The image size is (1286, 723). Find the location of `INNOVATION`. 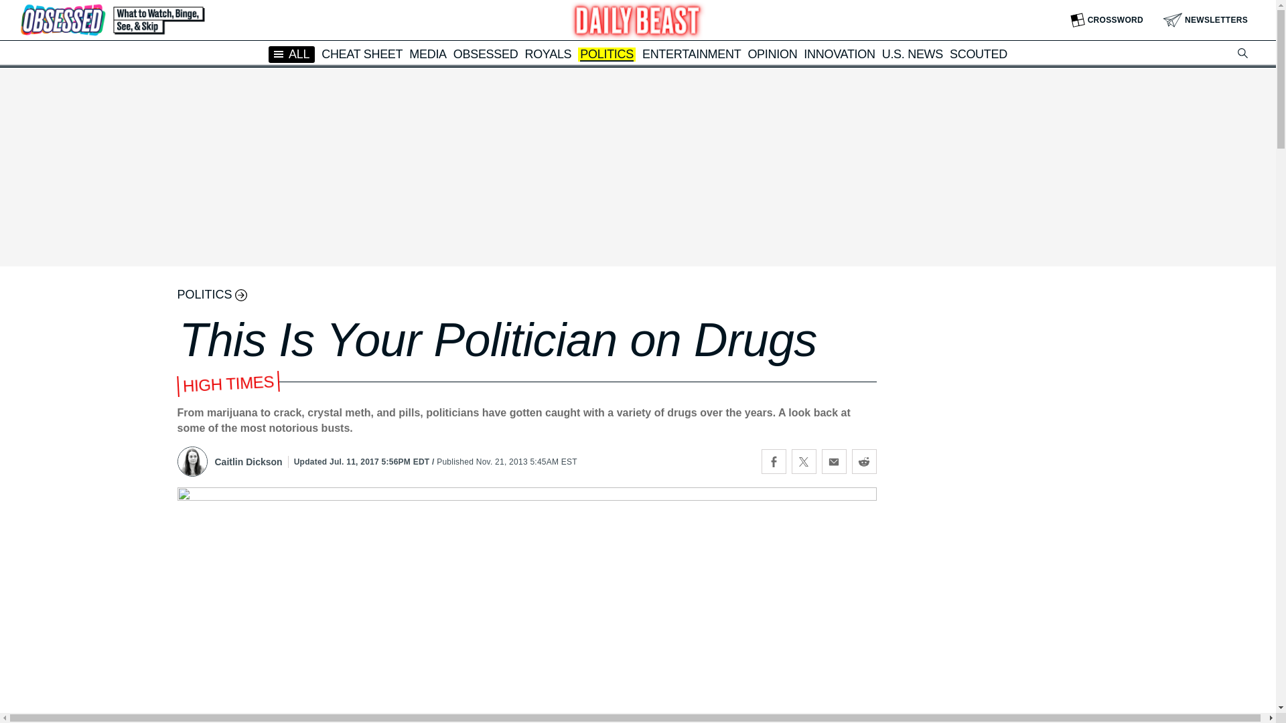

INNOVATION is located at coordinates (839, 54).